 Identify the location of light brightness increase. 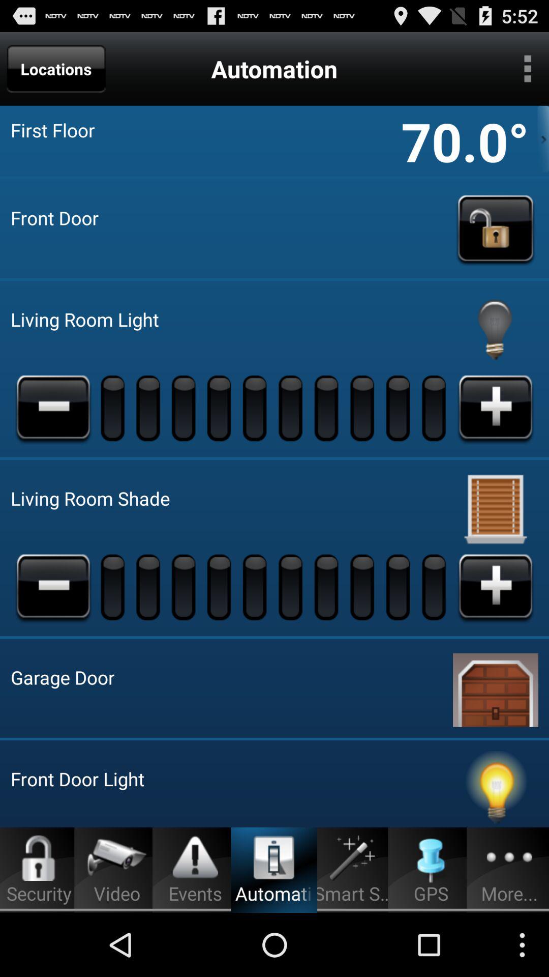
(496, 408).